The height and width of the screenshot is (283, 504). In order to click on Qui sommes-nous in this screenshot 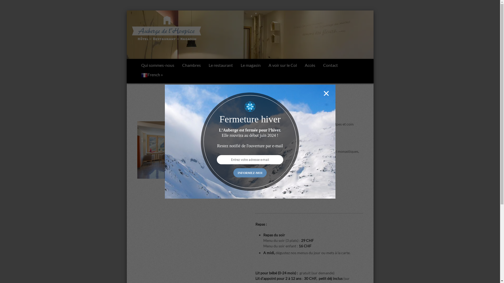, I will do `click(157, 66)`.